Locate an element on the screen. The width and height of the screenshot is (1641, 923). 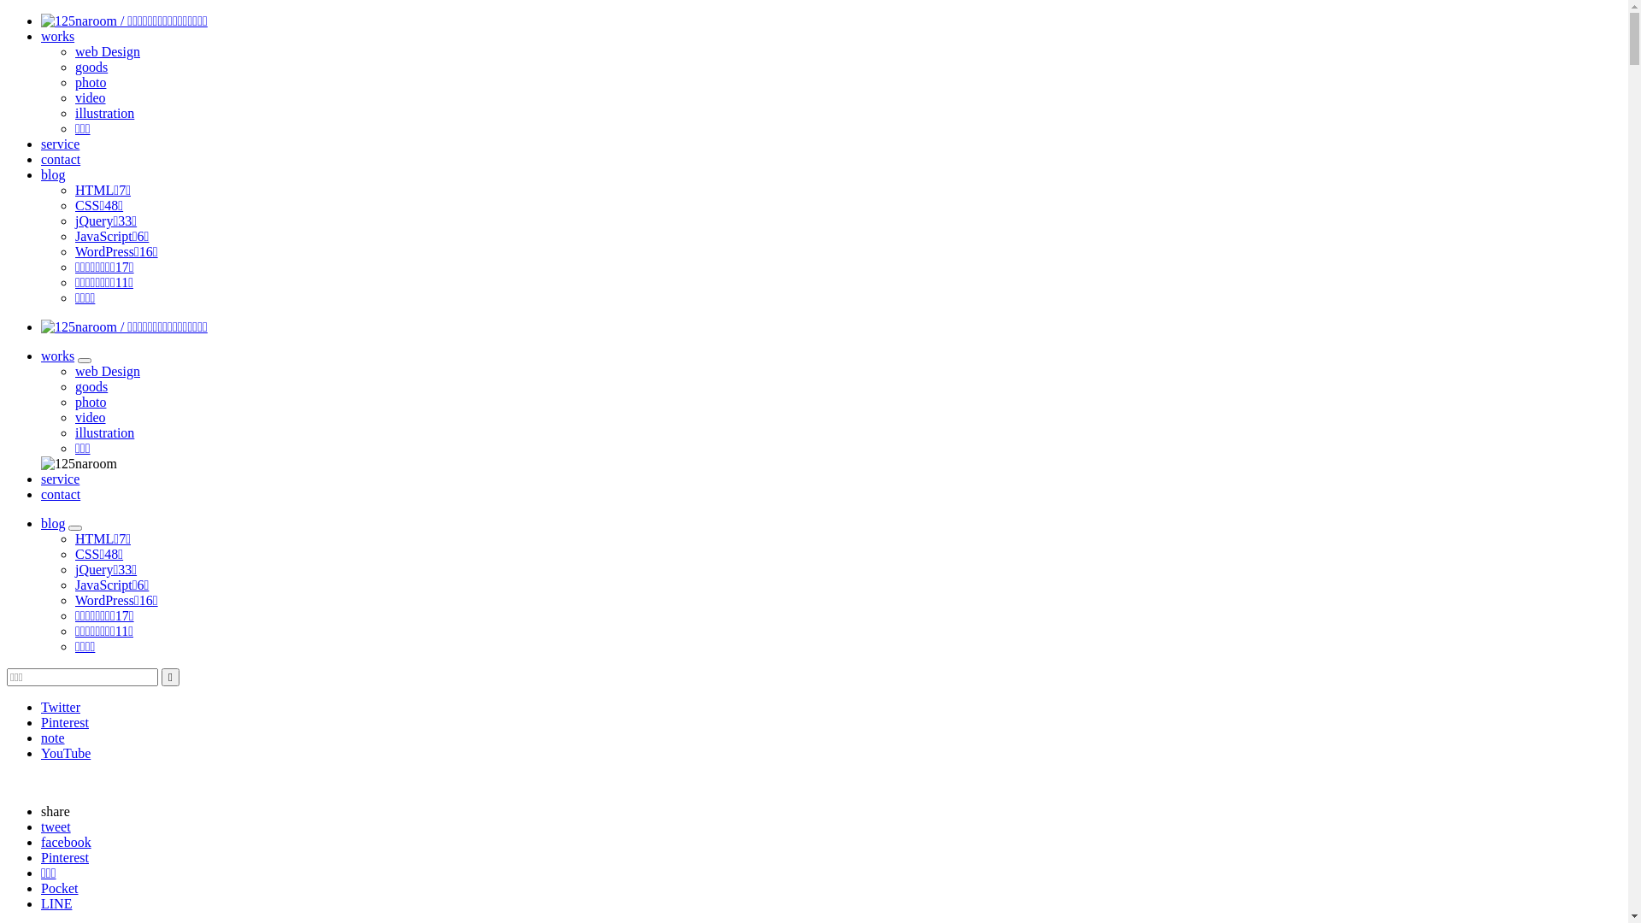
YouTube is located at coordinates (66, 754).